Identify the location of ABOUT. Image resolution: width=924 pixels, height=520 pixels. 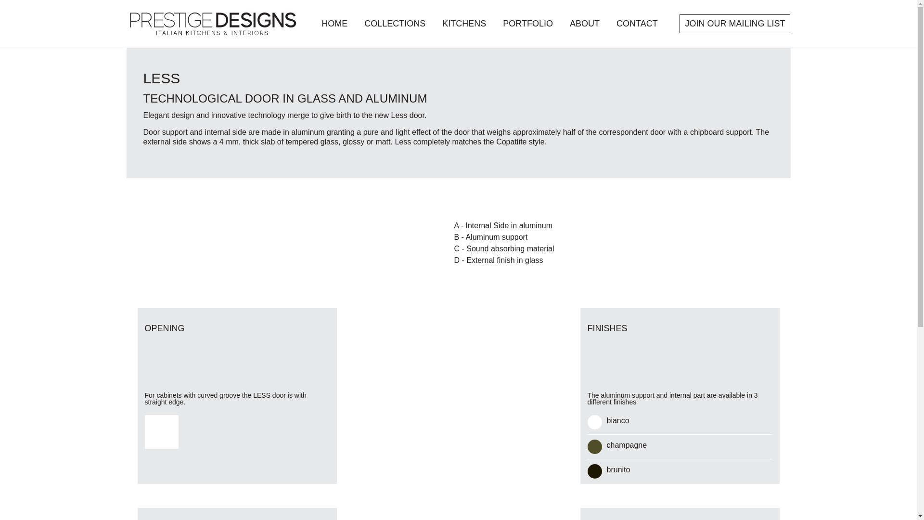
(585, 23).